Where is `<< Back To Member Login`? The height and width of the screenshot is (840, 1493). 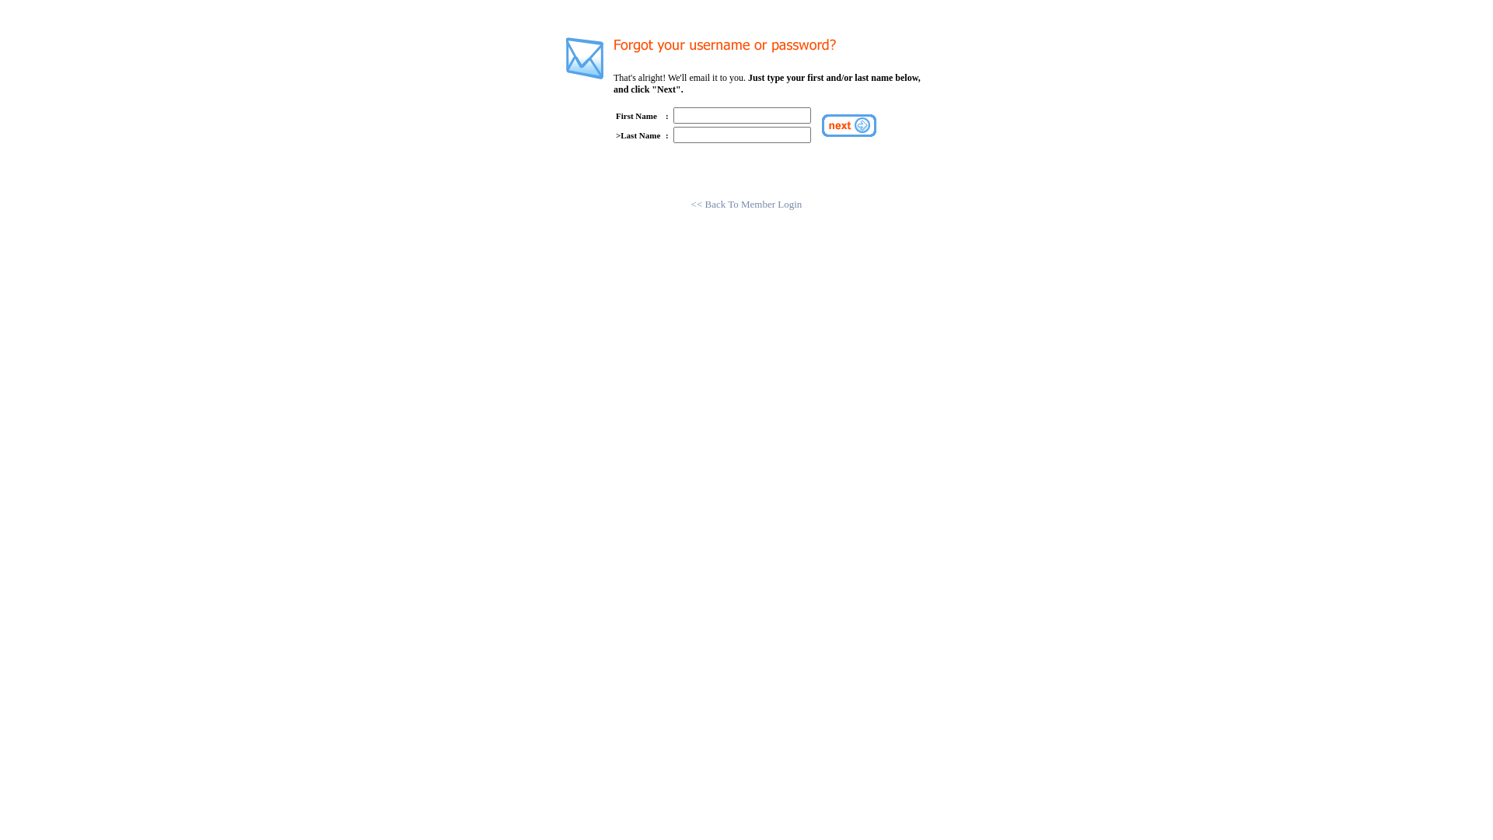
<< Back To Member Login is located at coordinates (746, 204).